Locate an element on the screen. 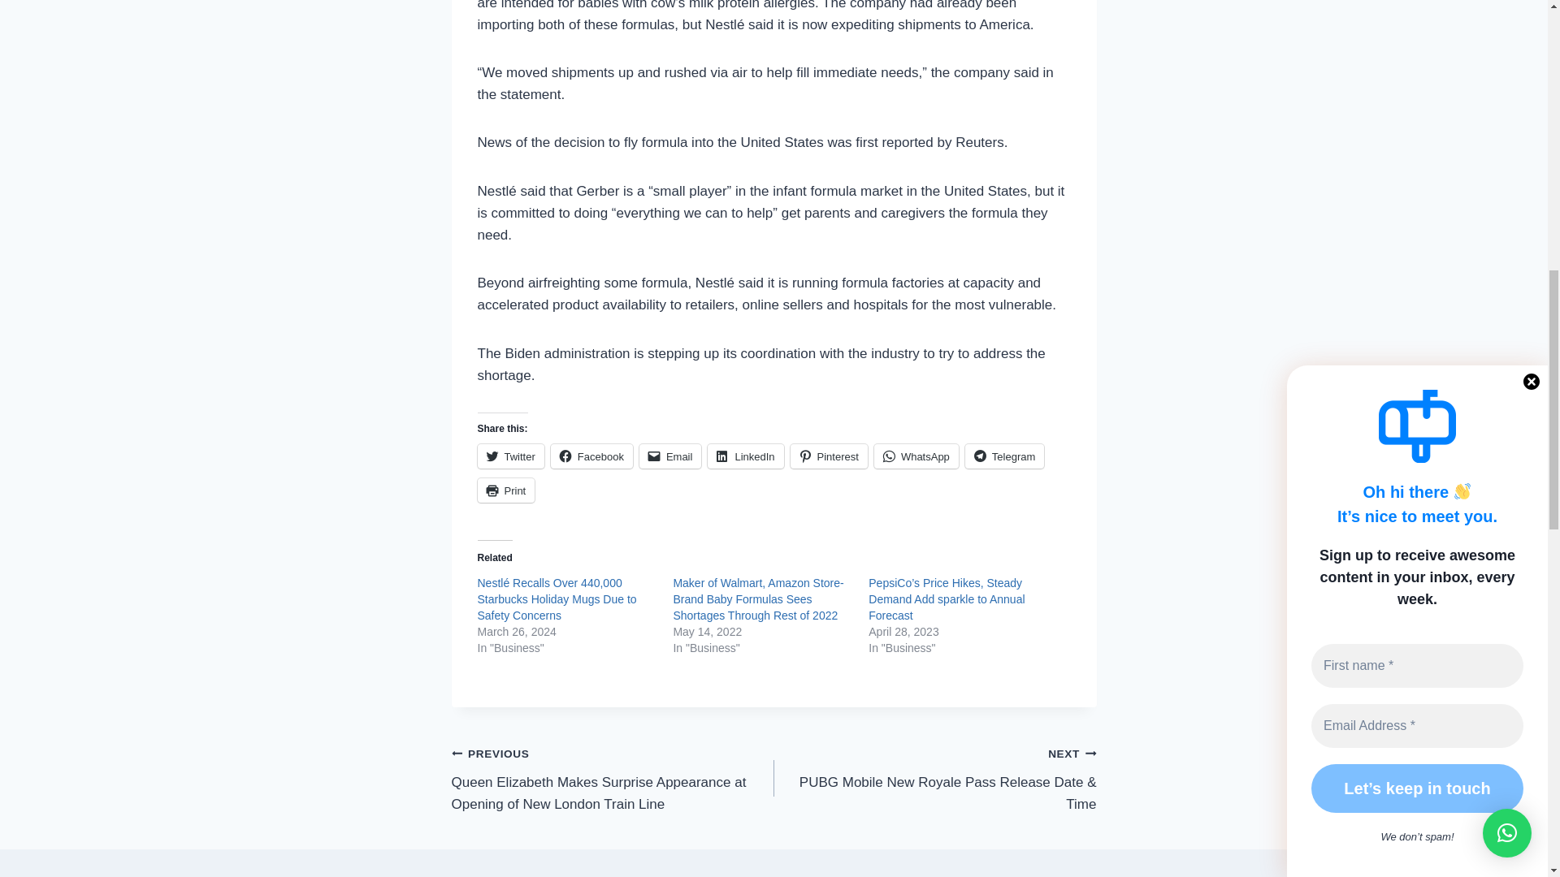 The height and width of the screenshot is (877, 1560). Print is located at coordinates (505, 490).